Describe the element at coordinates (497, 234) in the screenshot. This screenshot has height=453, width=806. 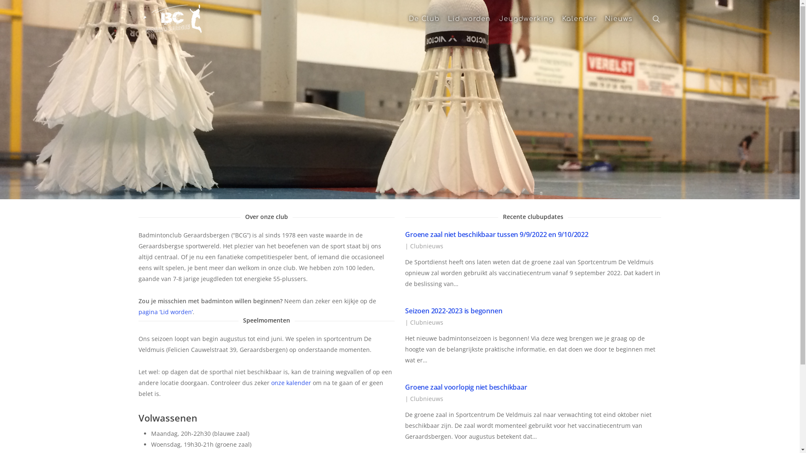
I see `Groene zaal niet beschikbaar tussen 9/9/2022 en 9/10/2022` at that location.